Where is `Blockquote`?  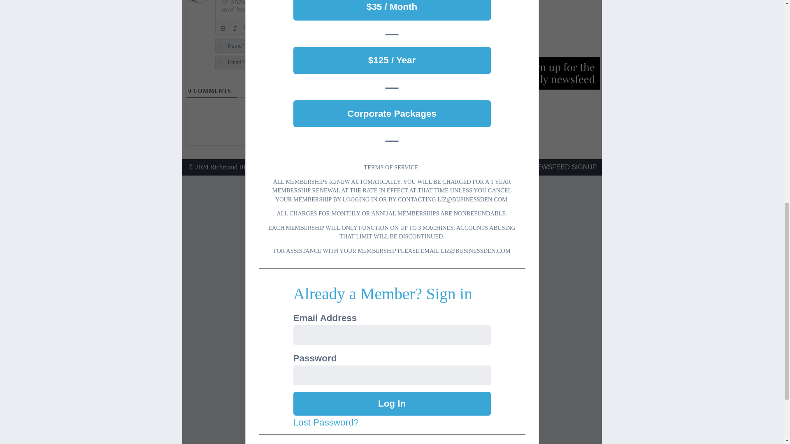
Blockquote is located at coordinates (292, 28).